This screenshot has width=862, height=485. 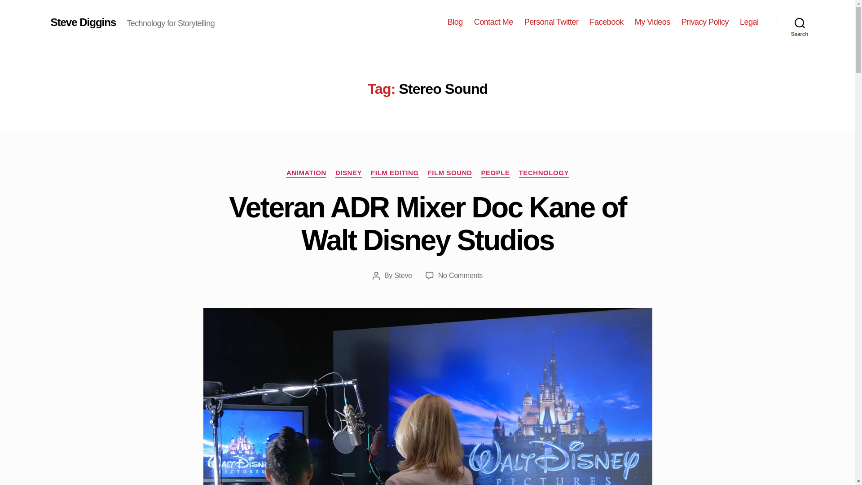 What do you see at coordinates (83, 22) in the screenshot?
I see `Steve Diggins` at bounding box center [83, 22].